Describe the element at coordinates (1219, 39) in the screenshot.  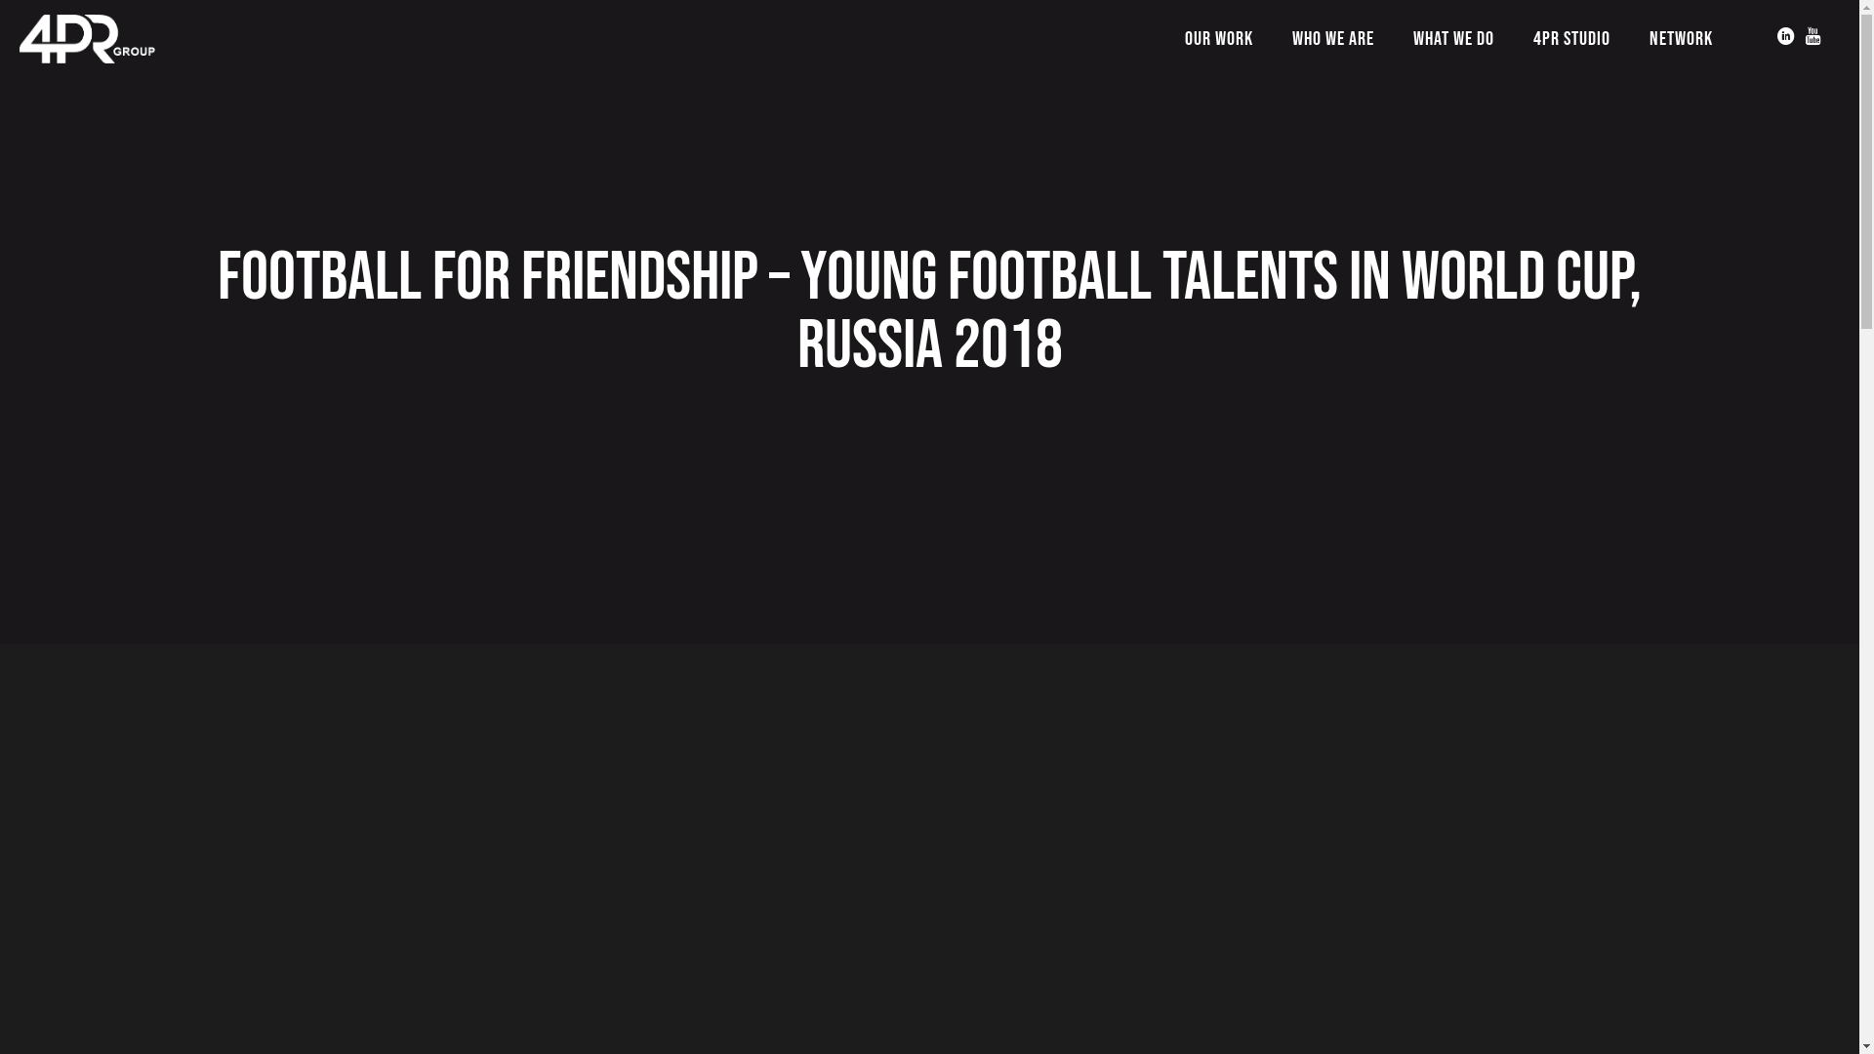
I see `OUR WORK` at that location.